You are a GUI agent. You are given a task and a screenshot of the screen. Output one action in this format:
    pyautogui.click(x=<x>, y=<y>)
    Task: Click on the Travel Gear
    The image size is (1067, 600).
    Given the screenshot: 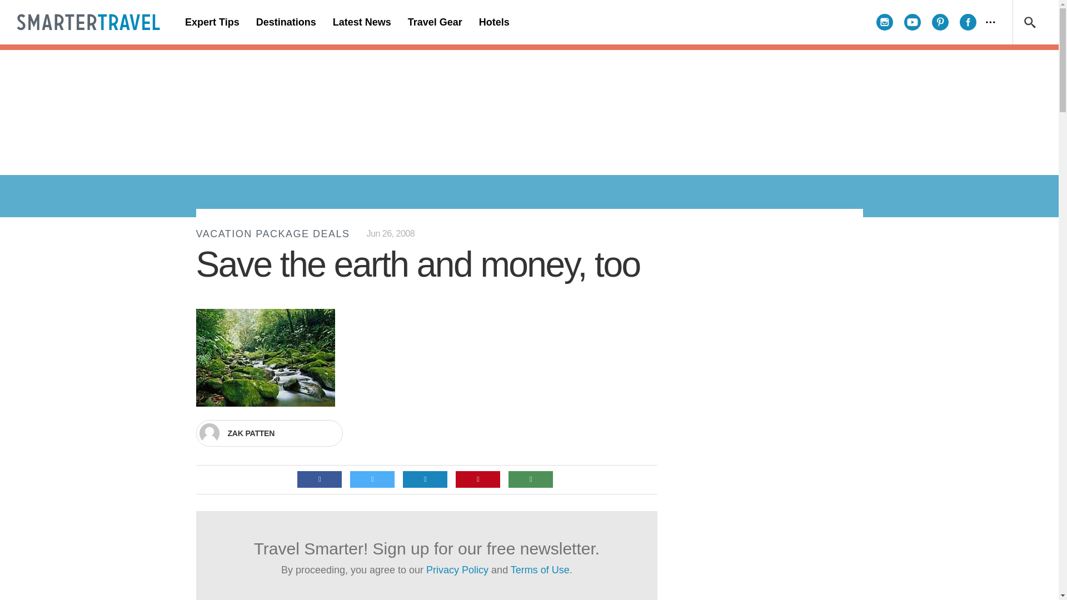 What is the action you would take?
    pyautogui.click(x=435, y=22)
    